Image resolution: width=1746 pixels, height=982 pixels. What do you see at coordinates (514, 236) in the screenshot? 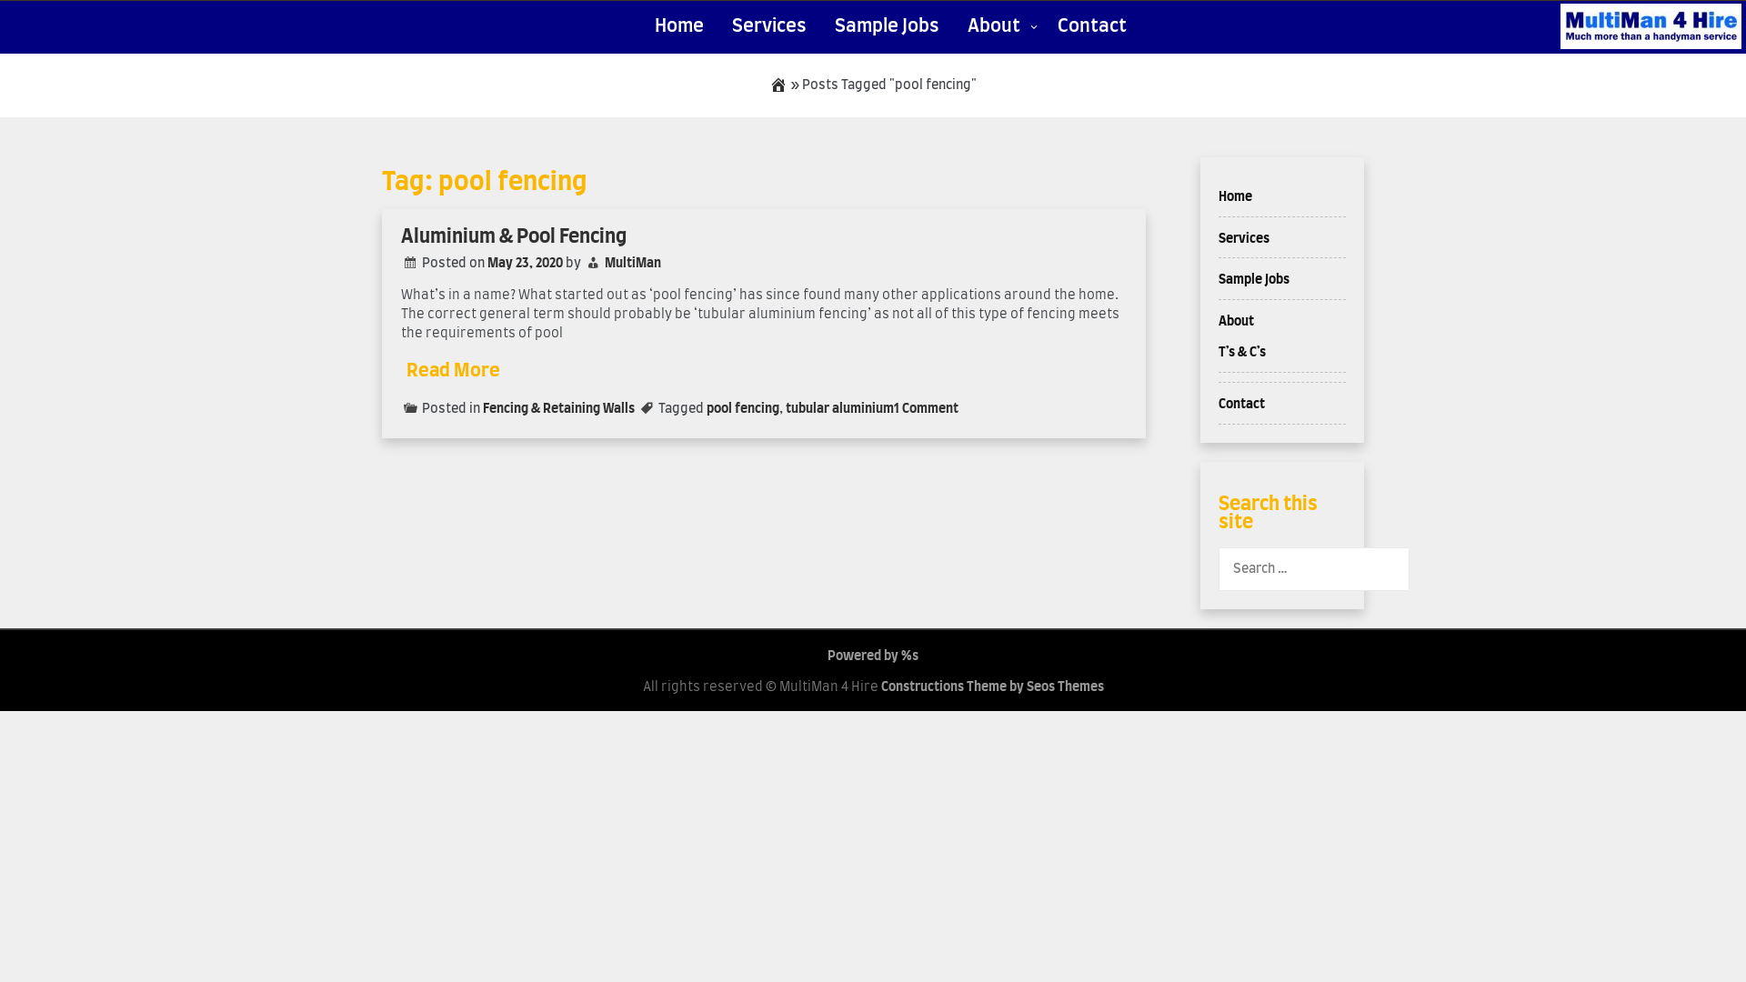
I see `Aluminium & Pool Fencing` at bounding box center [514, 236].